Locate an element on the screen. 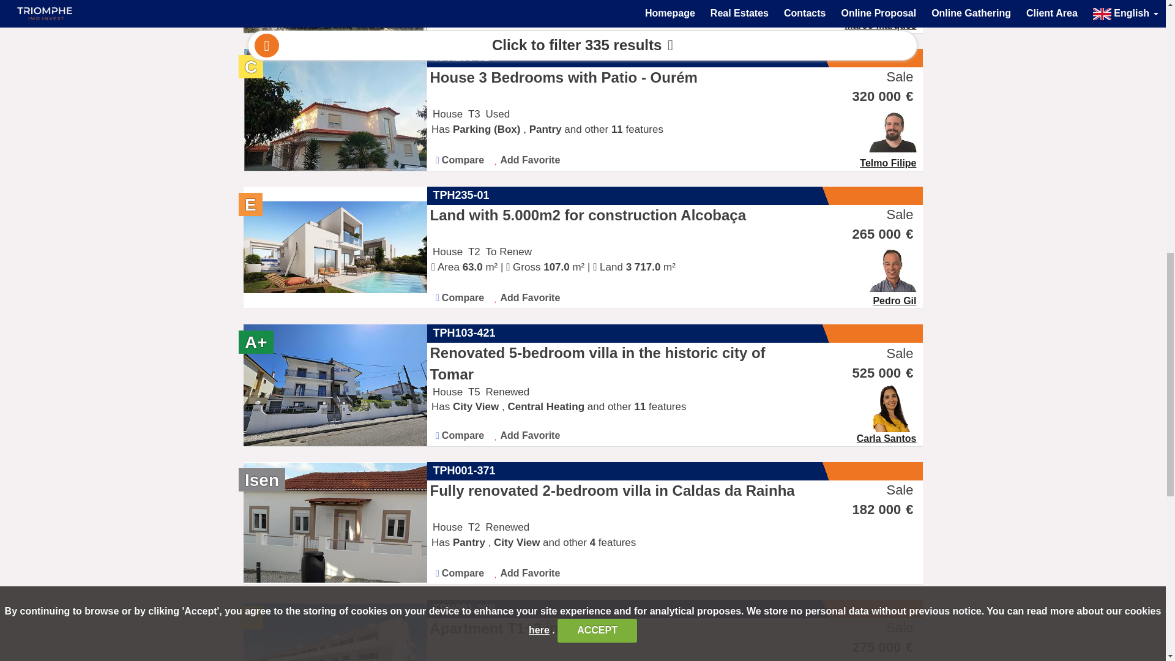  Carla Santos is located at coordinates (889, 422).